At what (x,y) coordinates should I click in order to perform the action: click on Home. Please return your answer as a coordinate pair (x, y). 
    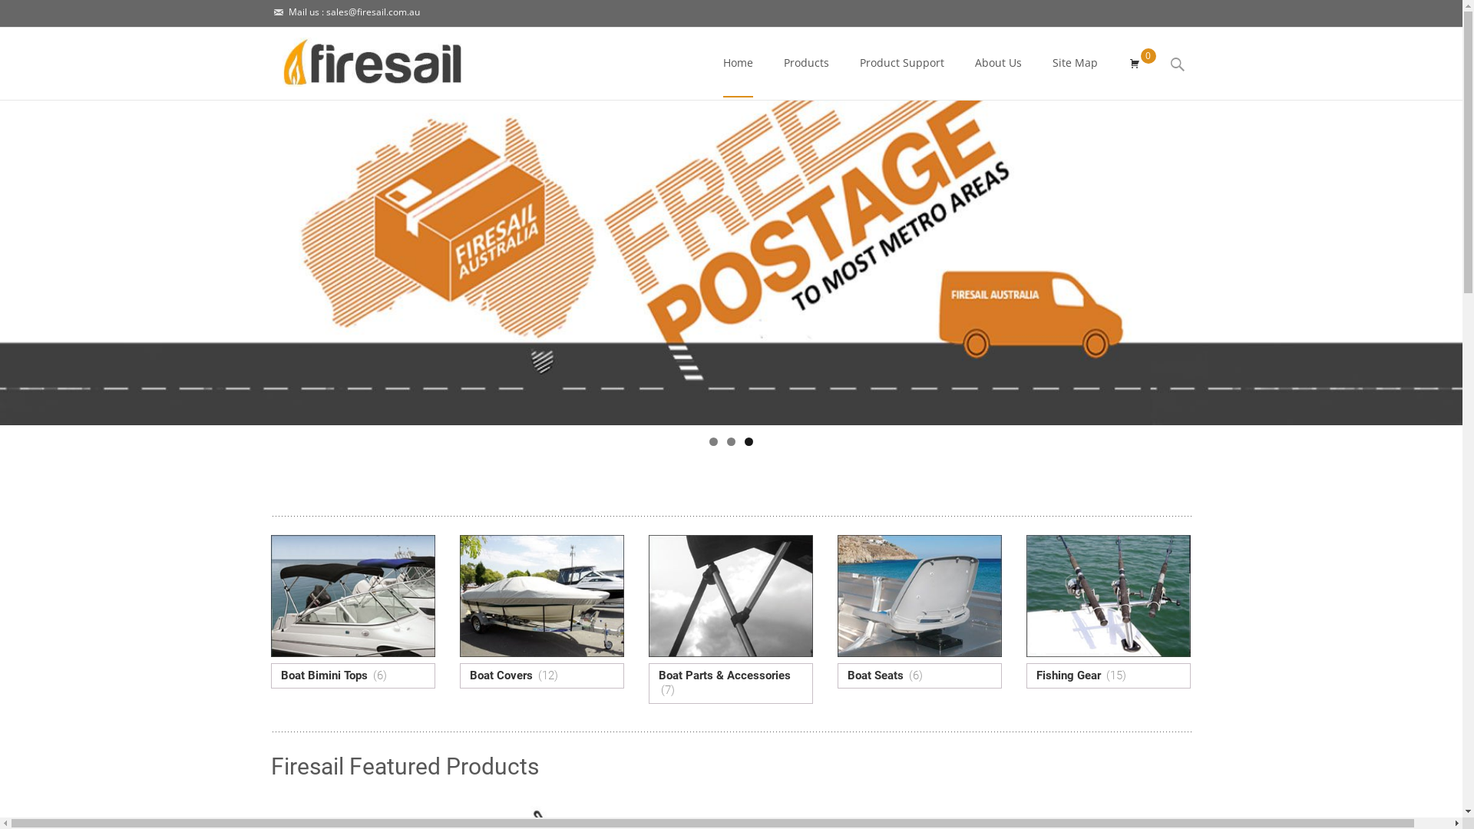
    Looking at the image, I should click on (739, 63).